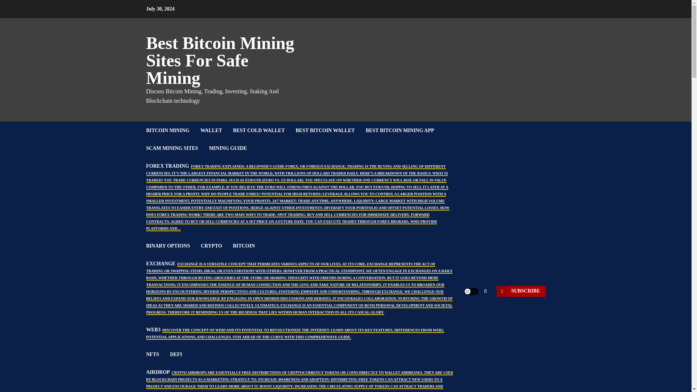 Image resolution: width=697 pixels, height=392 pixels. I want to click on BEST BITCOIN MINING APP, so click(405, 130).